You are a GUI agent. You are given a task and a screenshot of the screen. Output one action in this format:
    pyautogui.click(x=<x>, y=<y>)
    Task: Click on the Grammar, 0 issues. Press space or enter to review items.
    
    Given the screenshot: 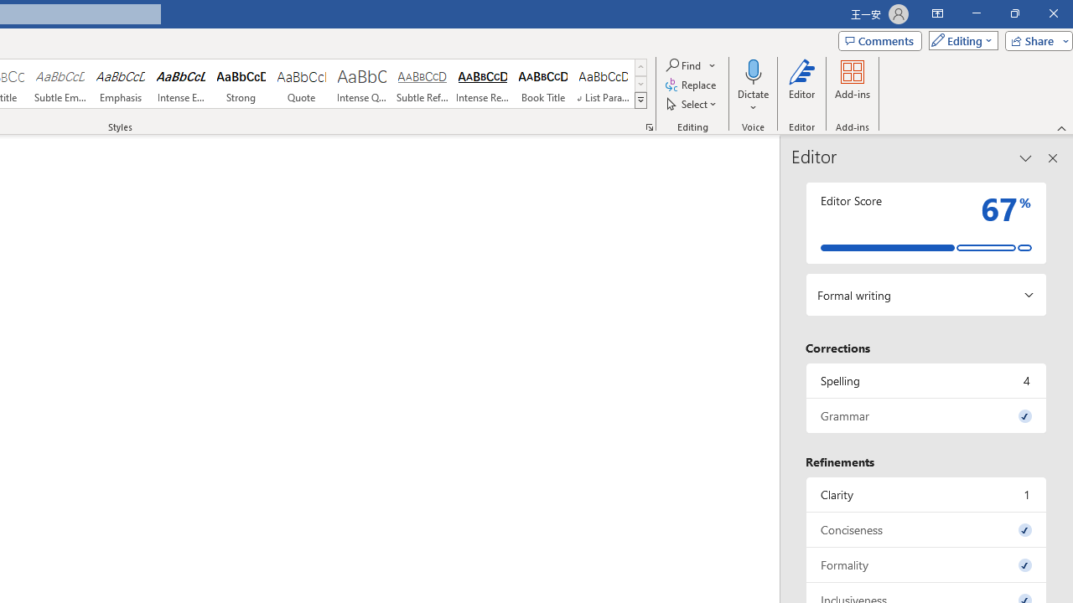 What is the action you would take?
    pyautogui.click(x=926, y=415)
    